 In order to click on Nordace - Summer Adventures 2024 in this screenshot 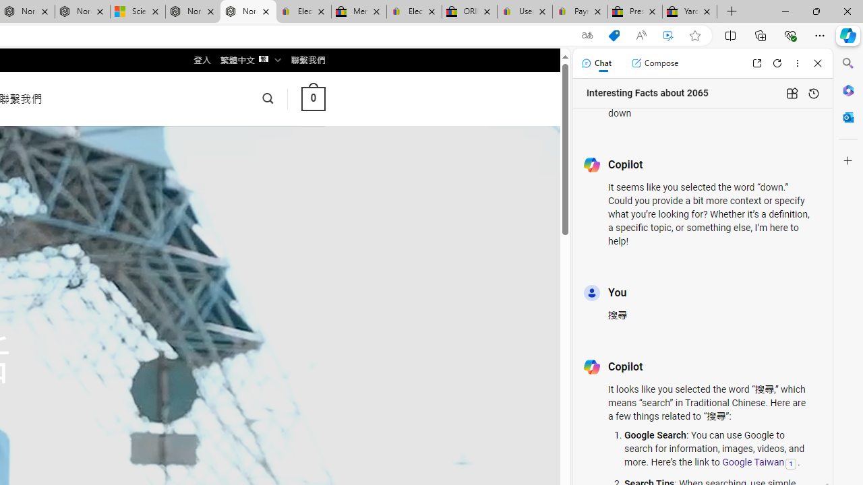, I will do `click(193, 12)`.